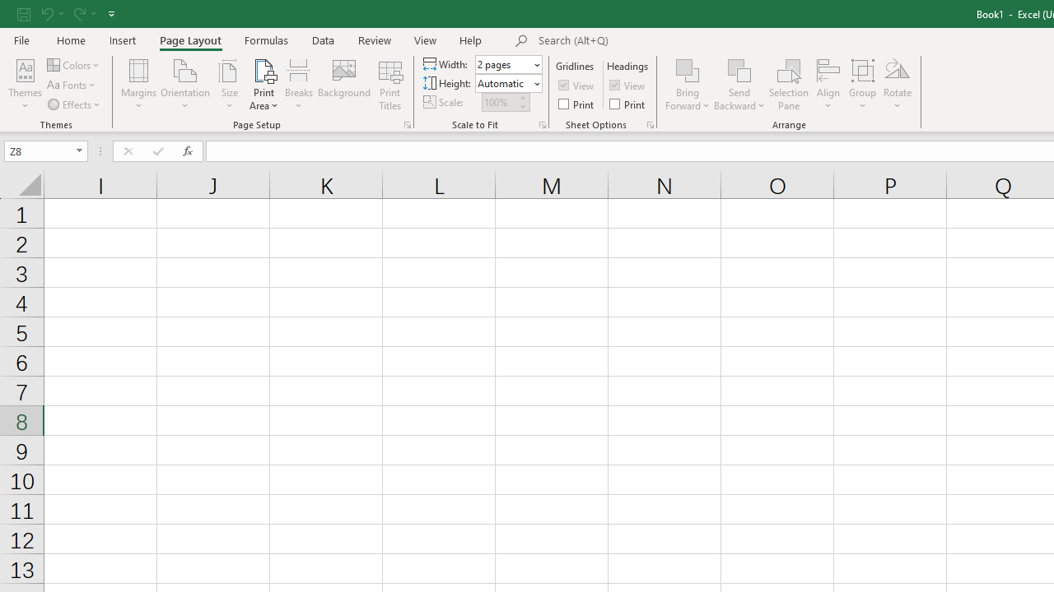 The height and width of the screenshot is (592, 1054). I want to click on Colors, so click(74, 64).